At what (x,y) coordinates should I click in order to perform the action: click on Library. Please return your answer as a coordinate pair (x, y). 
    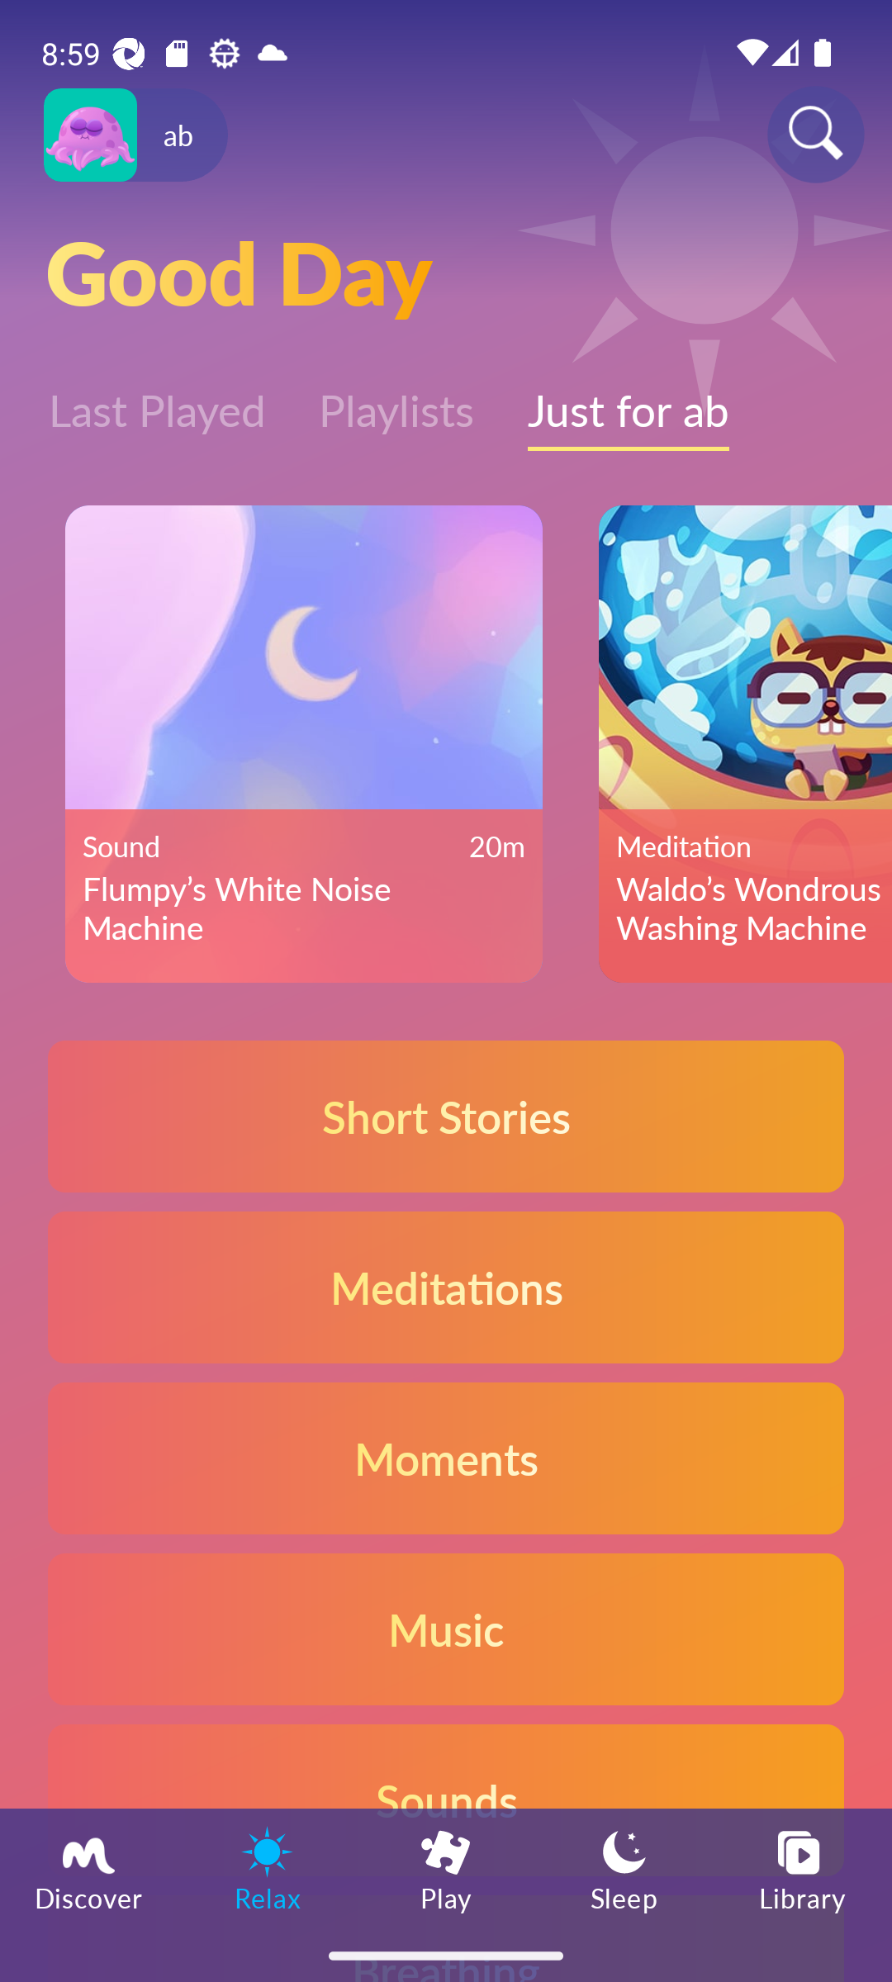
    Looking at the image, I should click on (803, 1868).